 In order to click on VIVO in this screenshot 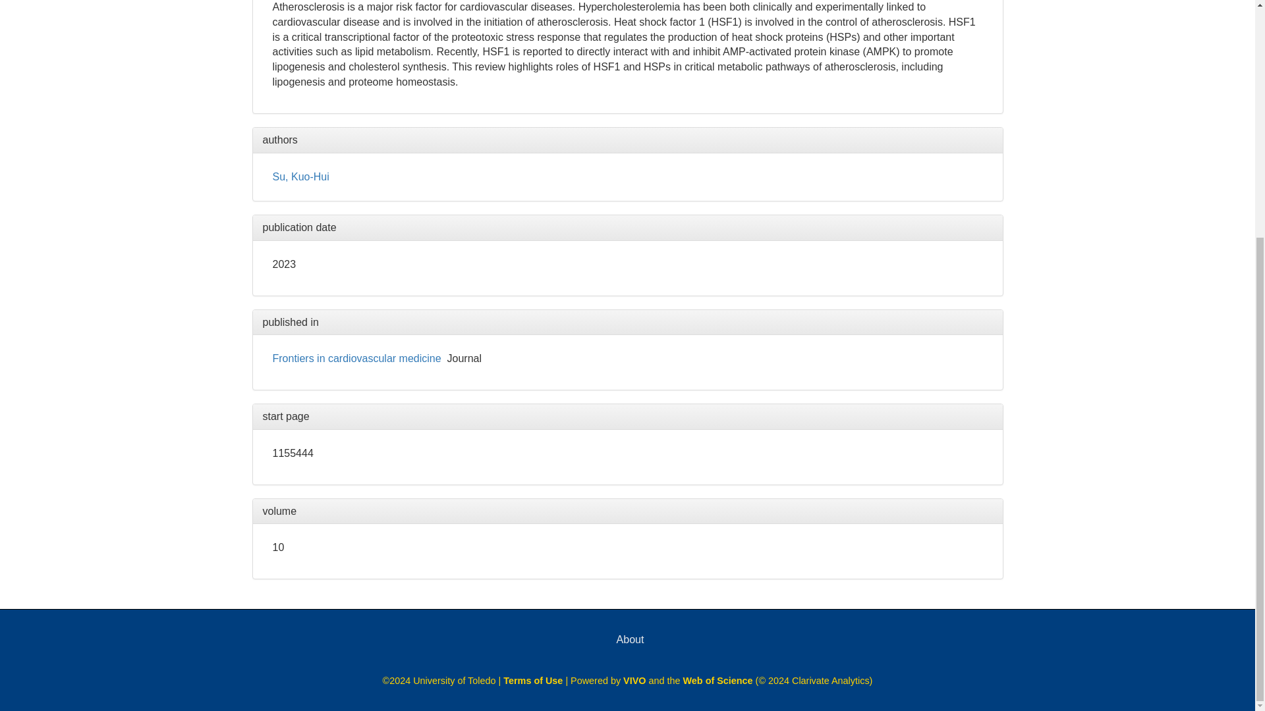, I will do `click(634, 681)`.